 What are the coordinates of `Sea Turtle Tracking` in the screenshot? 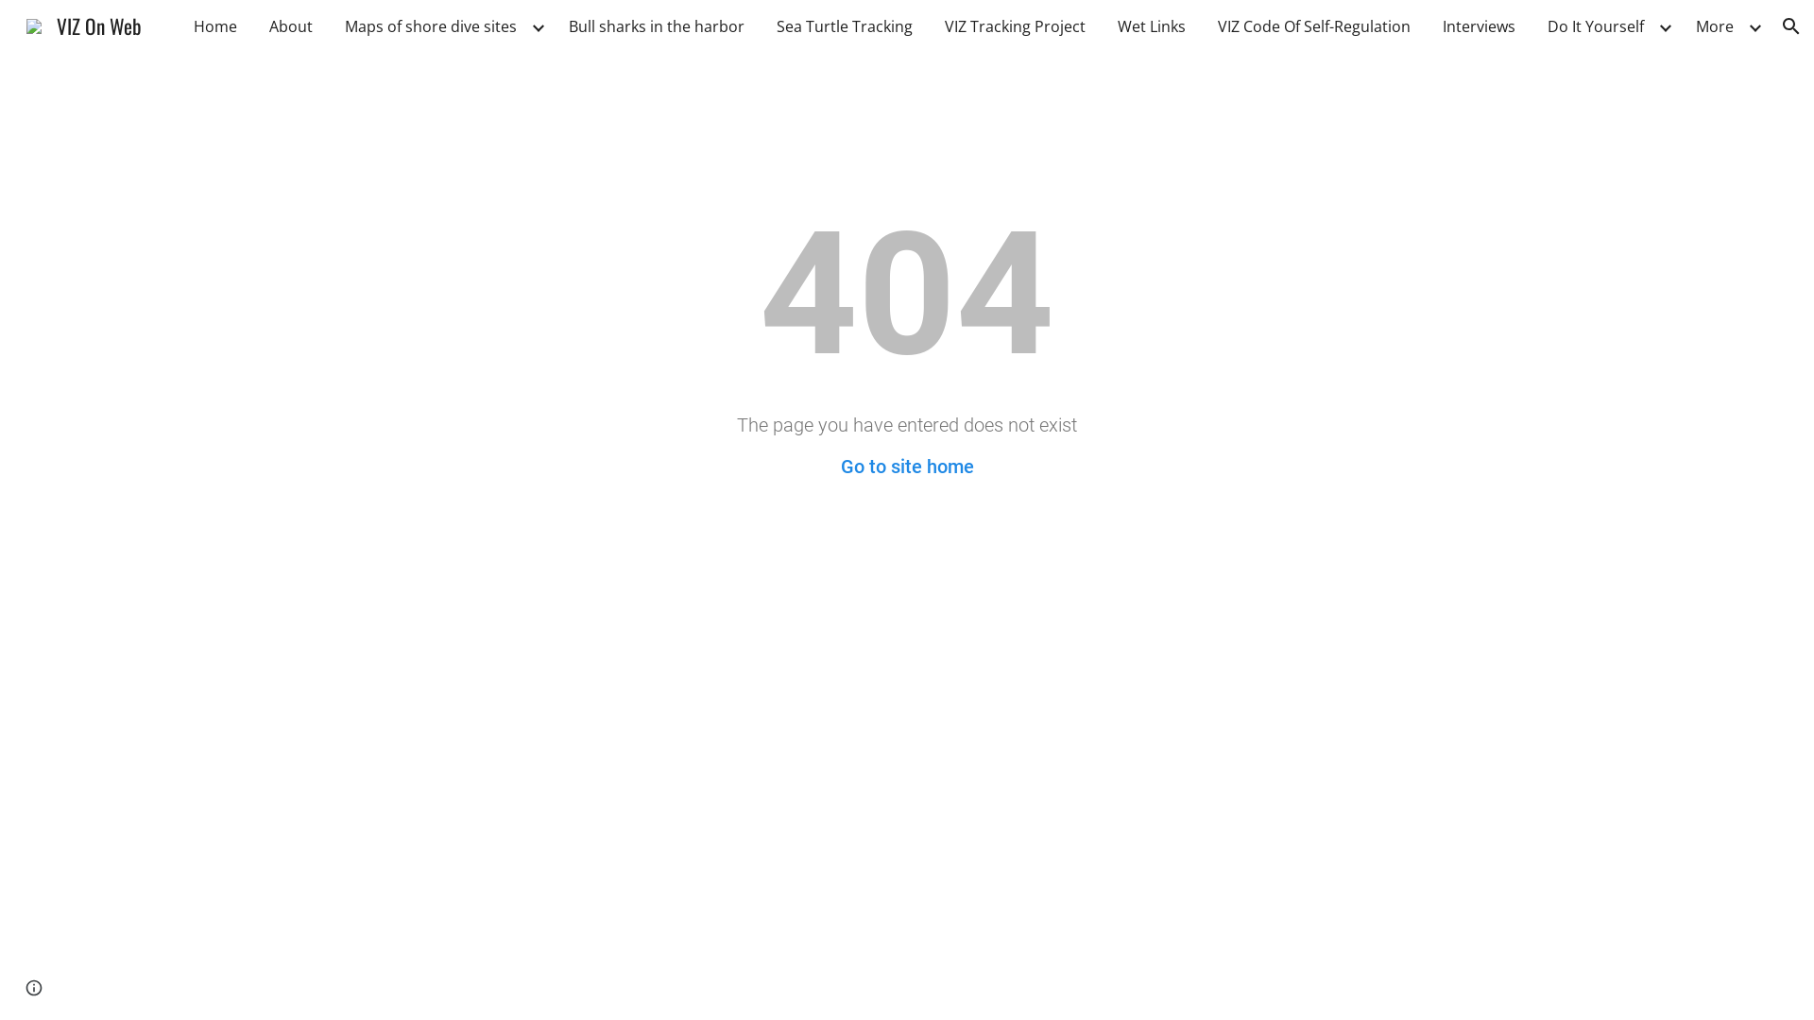 It's located at (845, 26).